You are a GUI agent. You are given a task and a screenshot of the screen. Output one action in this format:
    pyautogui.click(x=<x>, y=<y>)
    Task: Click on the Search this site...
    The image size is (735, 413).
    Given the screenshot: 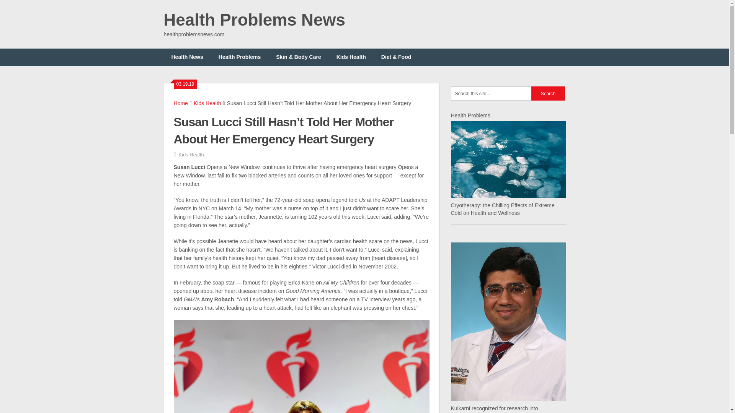 What is the action you would take?
    pyautogui.click(x=491, y=93)
    